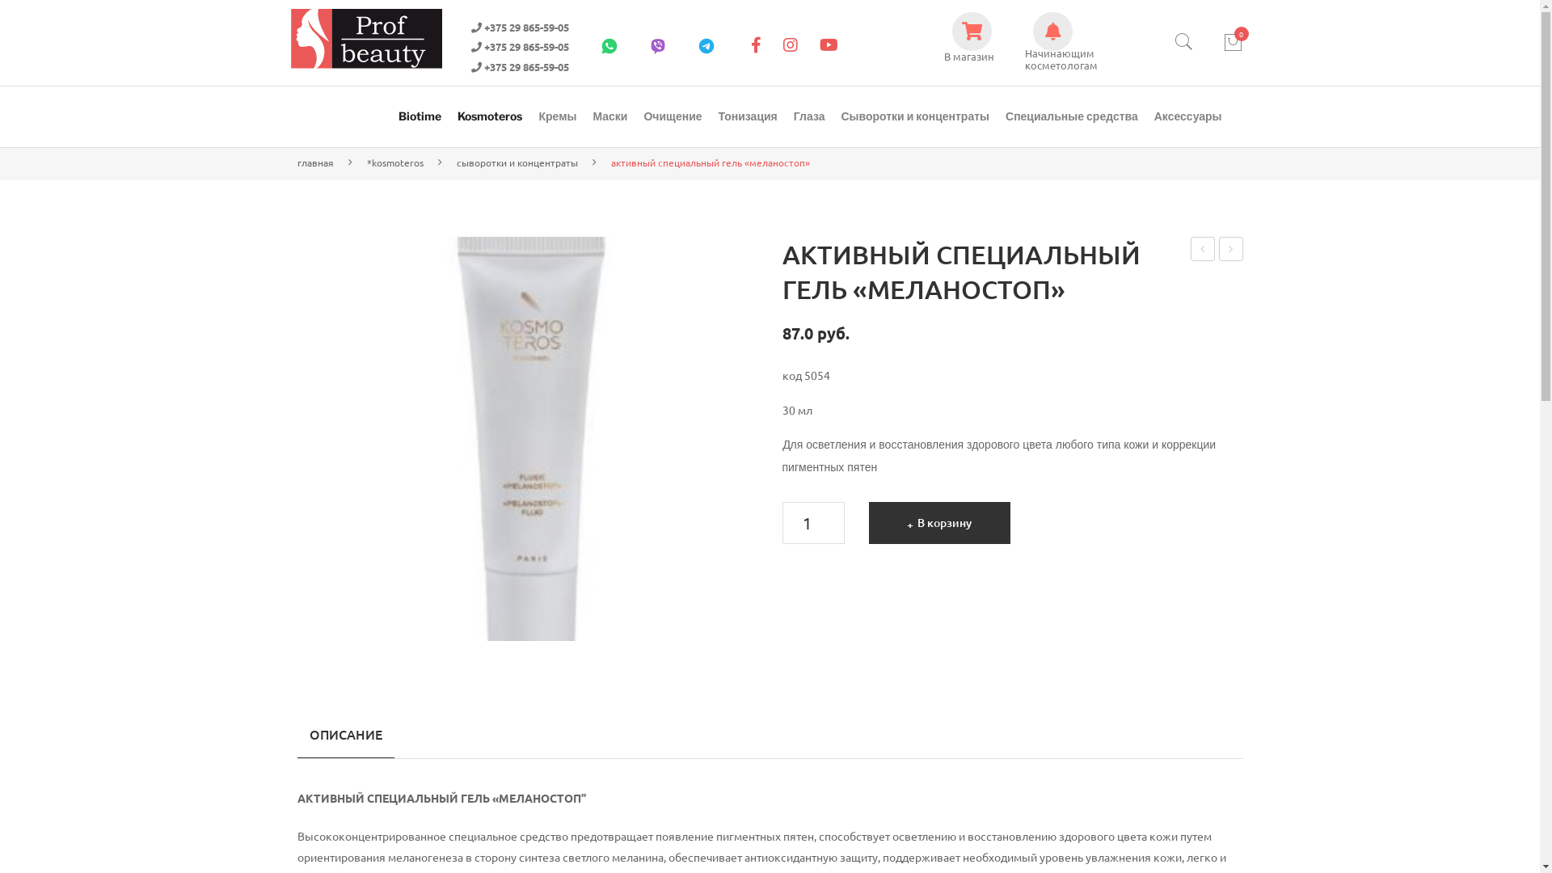  What do you see at coordinates (395, 162) in the screenshot?
I see `*kosmoteros` at bounding box center [395, 162].